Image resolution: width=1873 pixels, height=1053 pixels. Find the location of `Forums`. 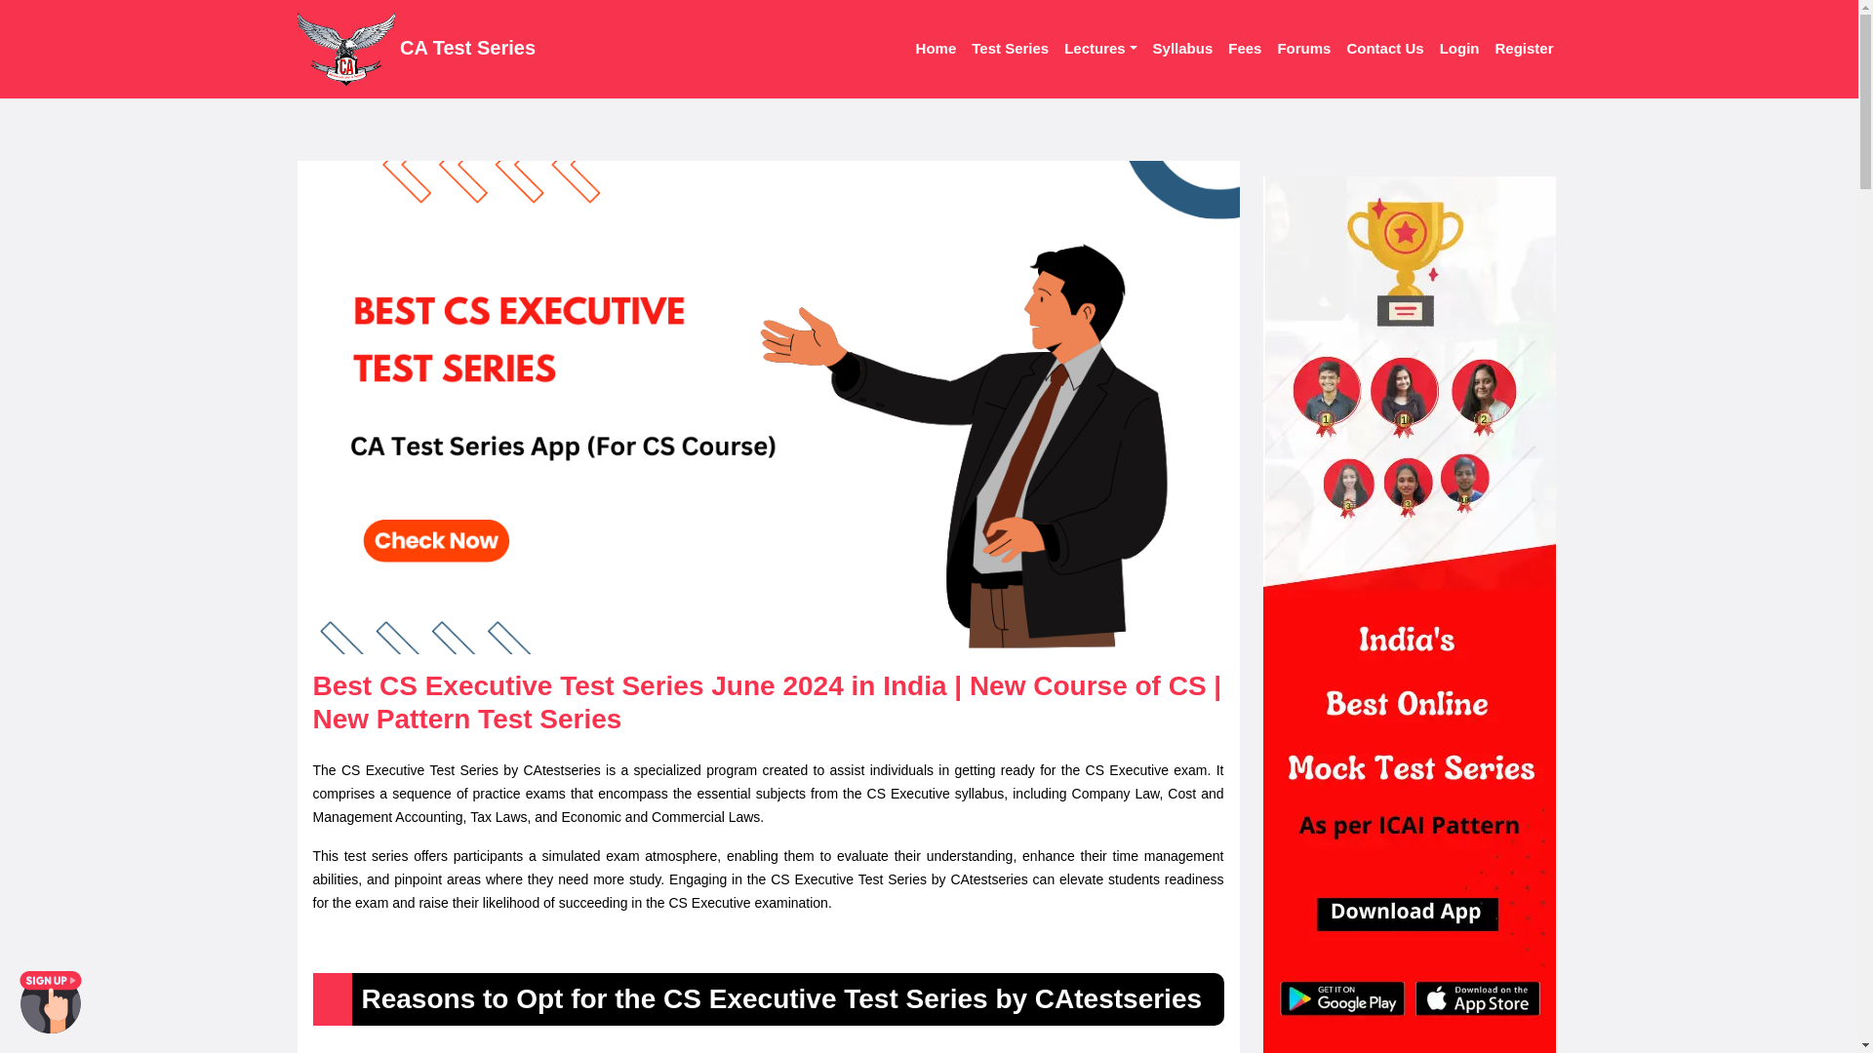

Forums is located at coordinates (1303, 49).